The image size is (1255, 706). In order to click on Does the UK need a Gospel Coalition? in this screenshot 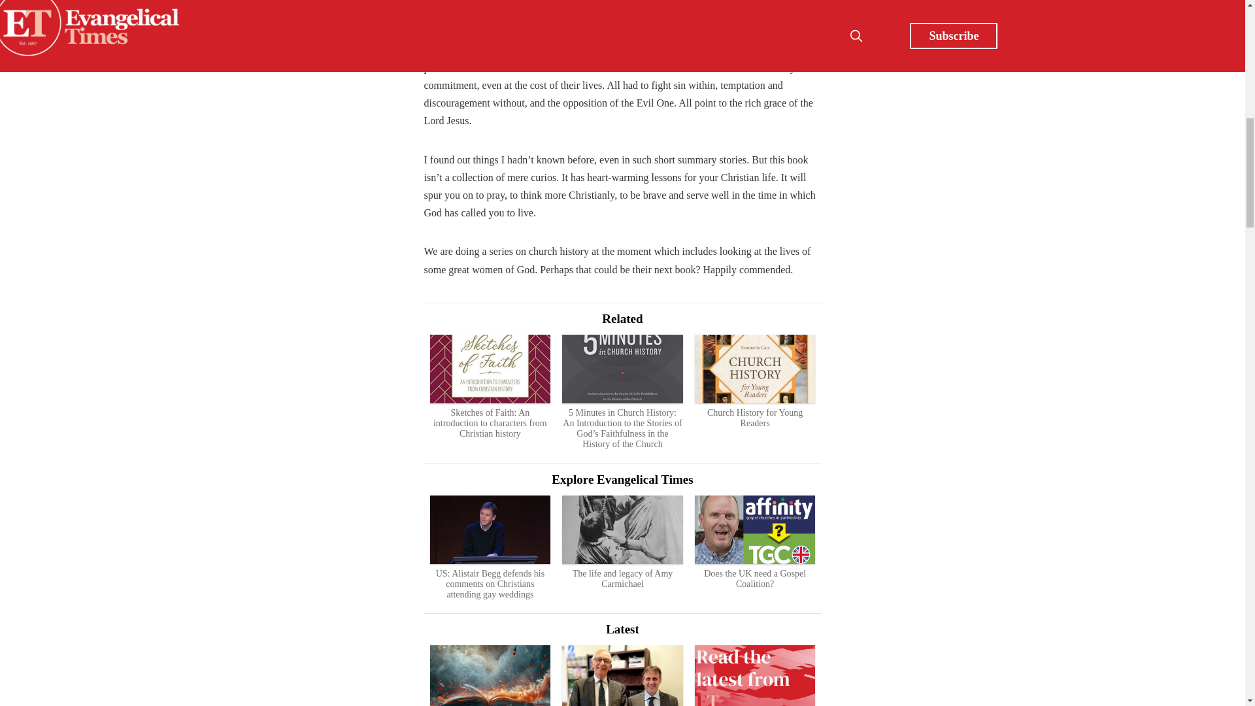, I will do `click(754, 543)`.